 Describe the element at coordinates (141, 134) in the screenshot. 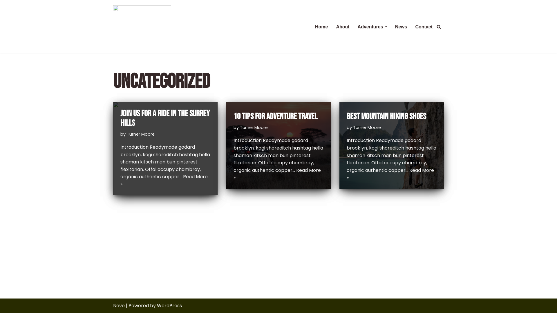

I see `Turner Moore` at that location.